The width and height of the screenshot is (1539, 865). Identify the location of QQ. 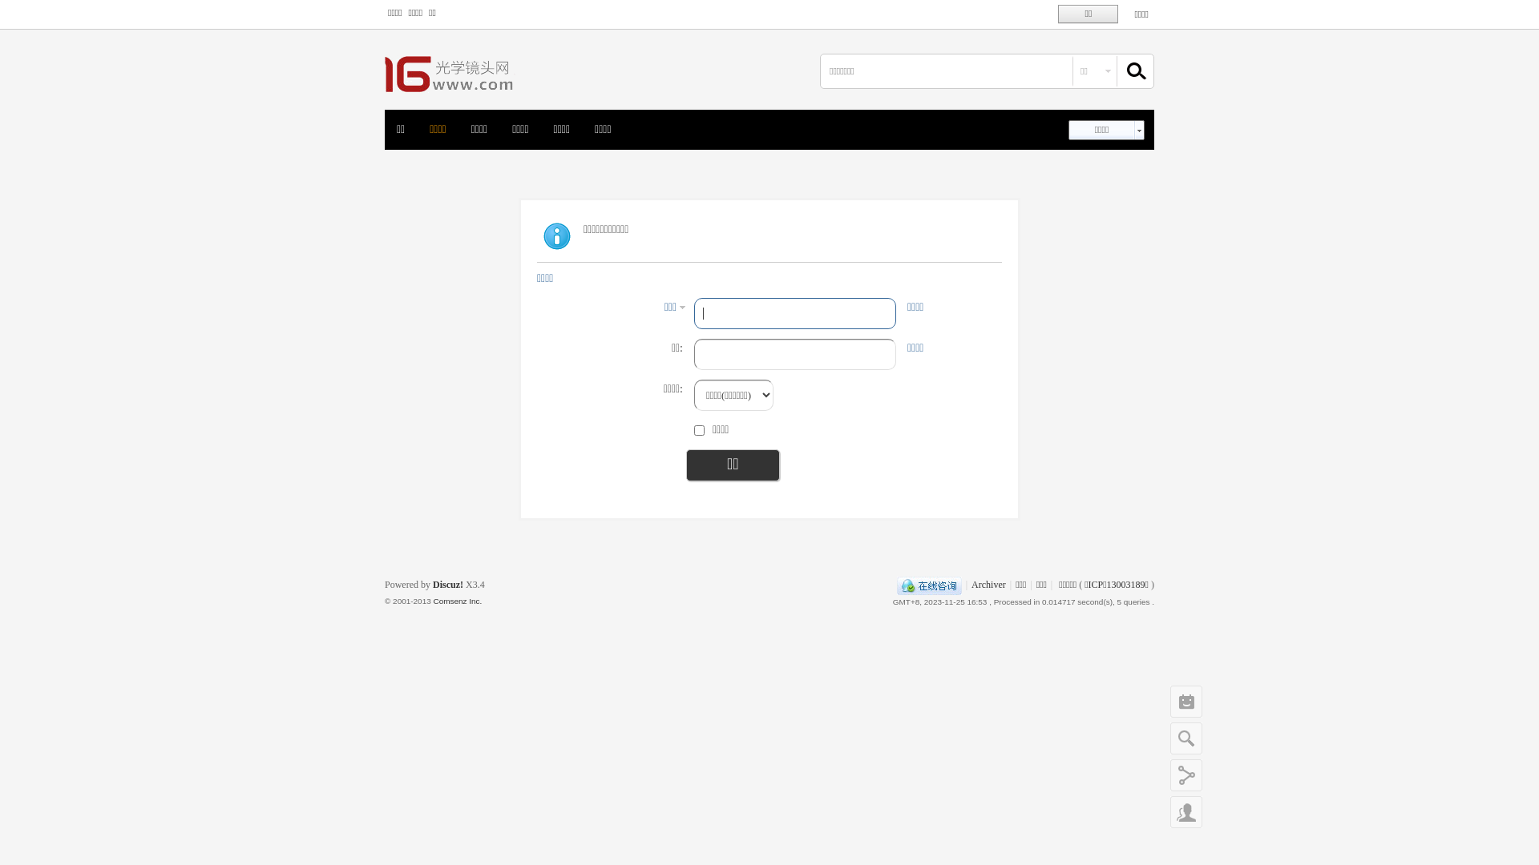
(930, 585).